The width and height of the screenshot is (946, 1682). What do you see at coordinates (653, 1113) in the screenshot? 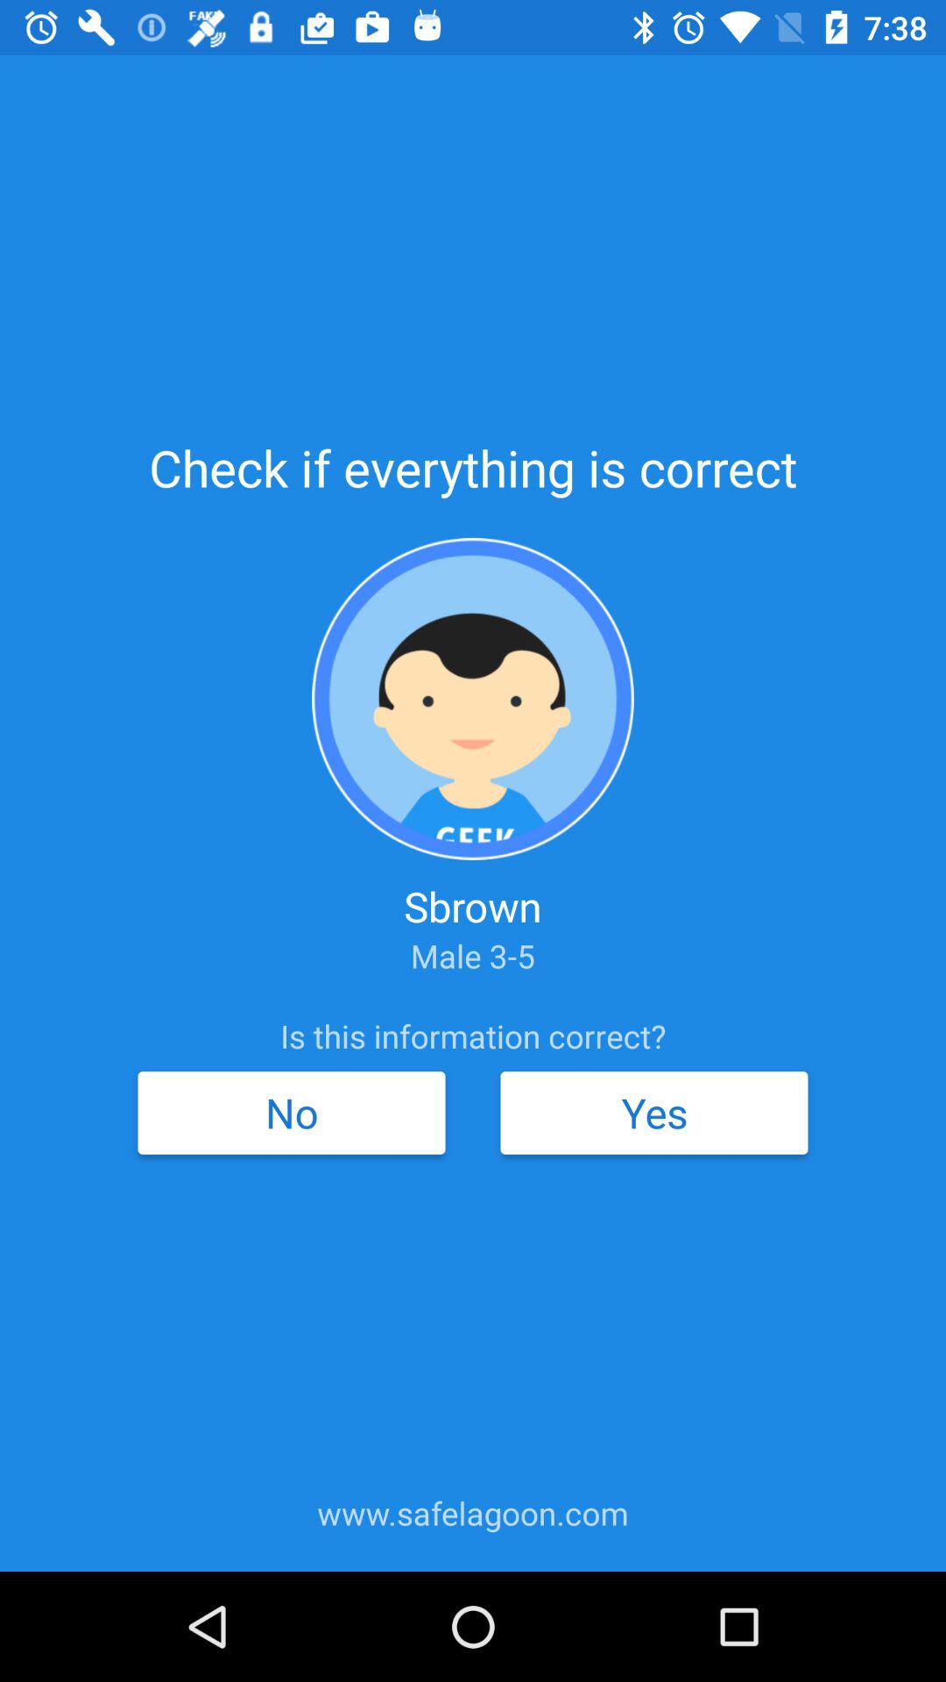
I see `jump until yes` at bounding box center [653, 1113].